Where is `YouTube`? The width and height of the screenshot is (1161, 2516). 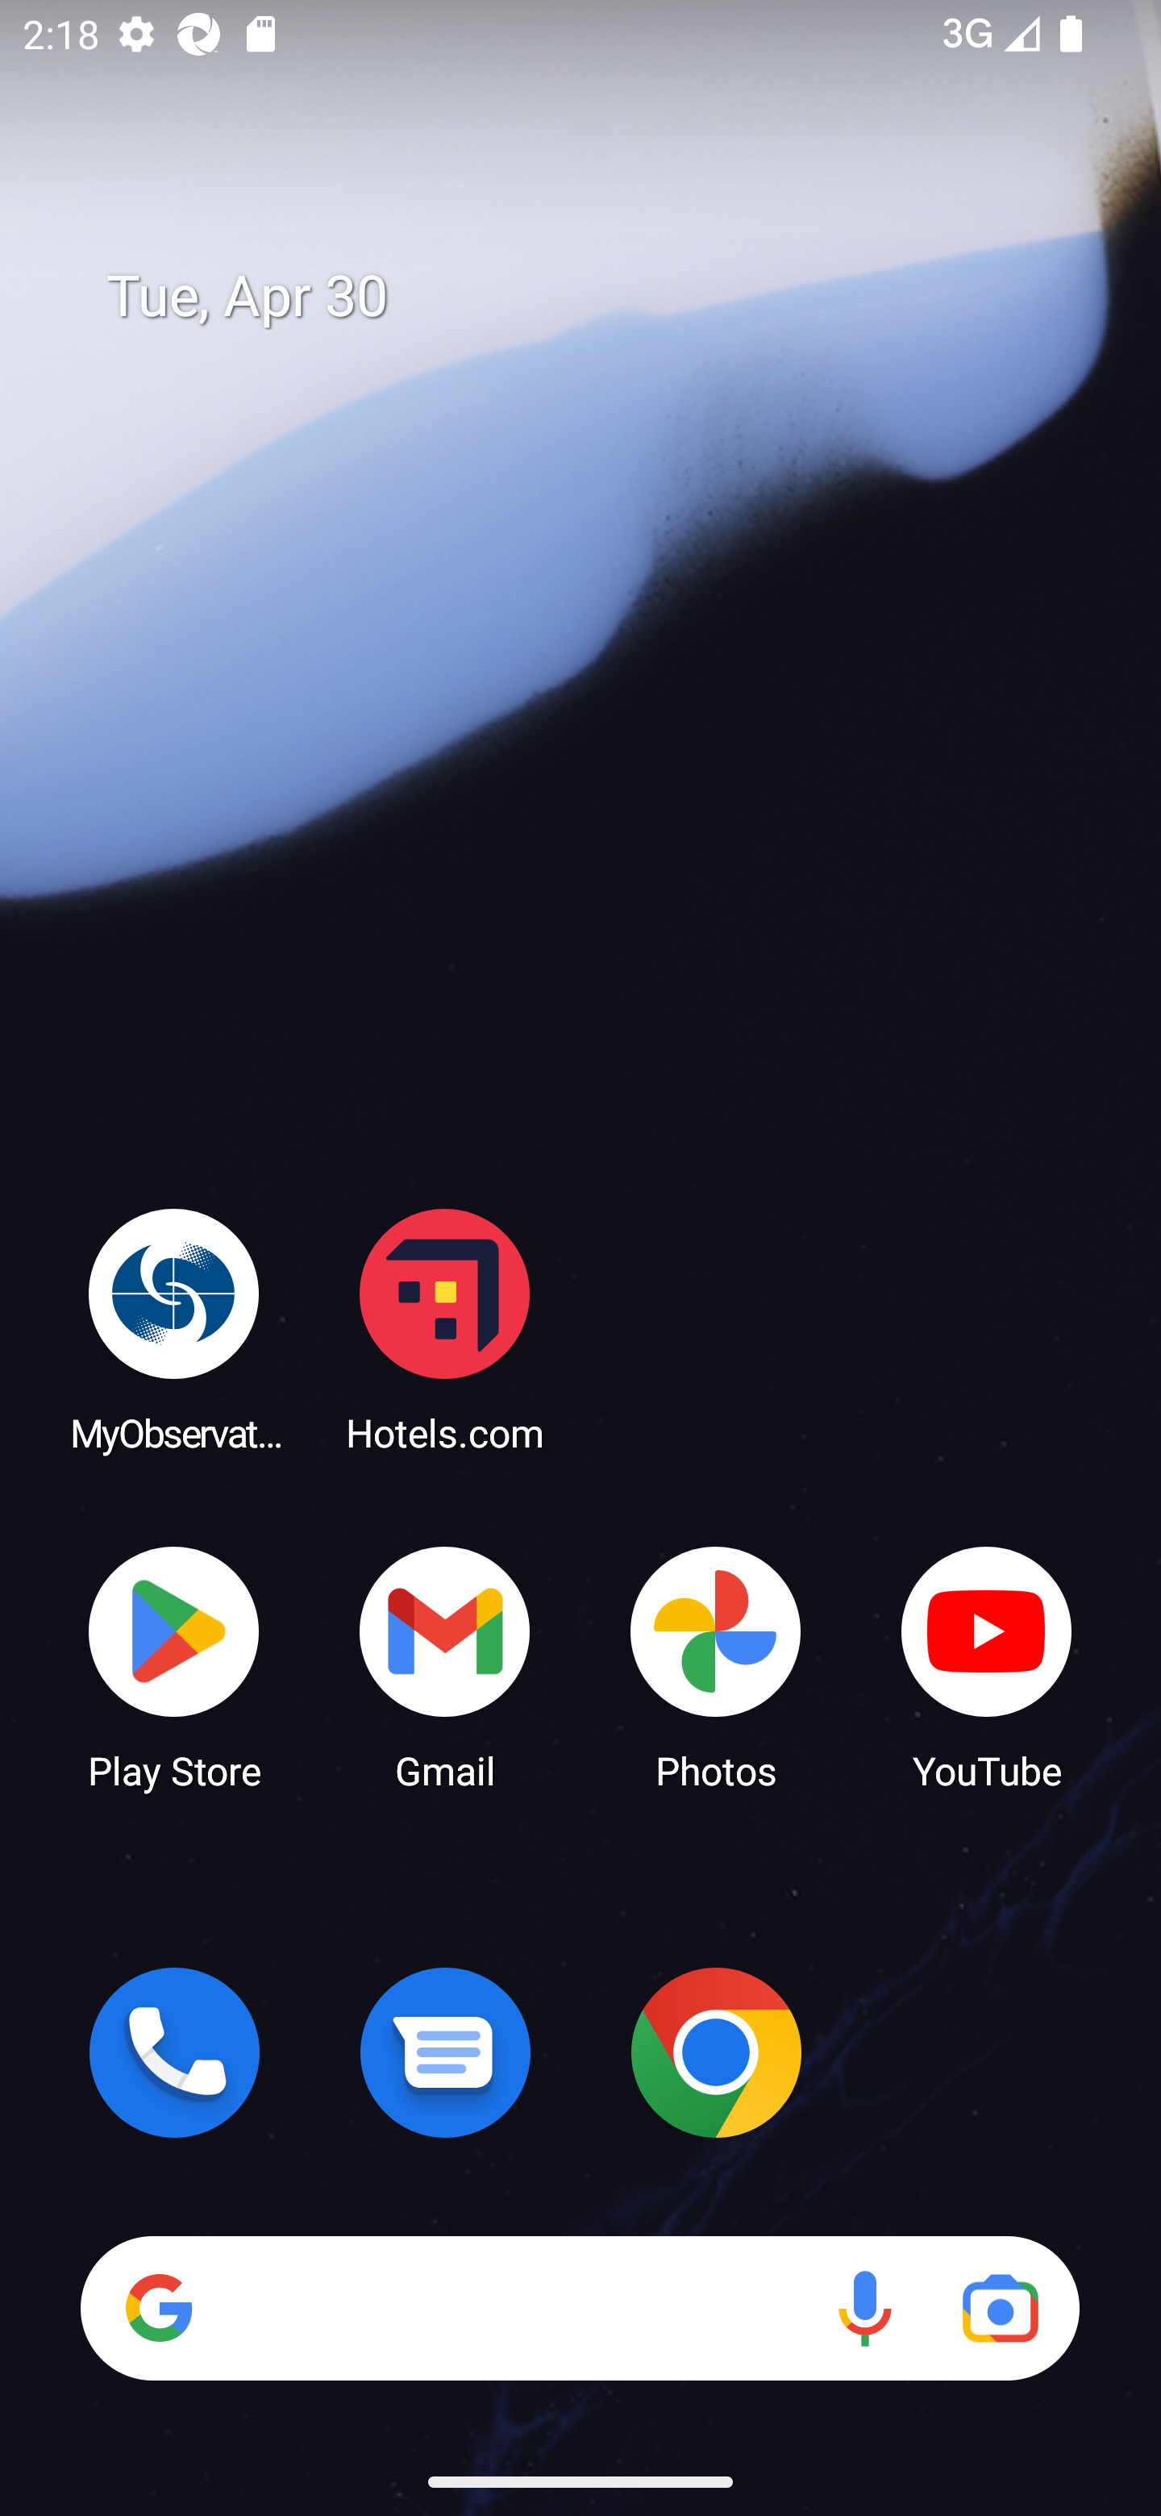 YouTube is located at coordinates (987, 1666).